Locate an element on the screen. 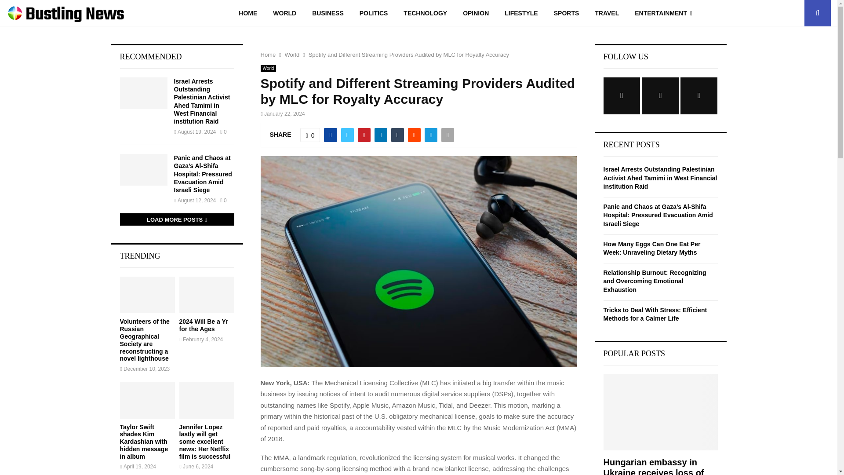 The image size is (844, 475). TECHNOLOGY is located at coordinates (425, 13).